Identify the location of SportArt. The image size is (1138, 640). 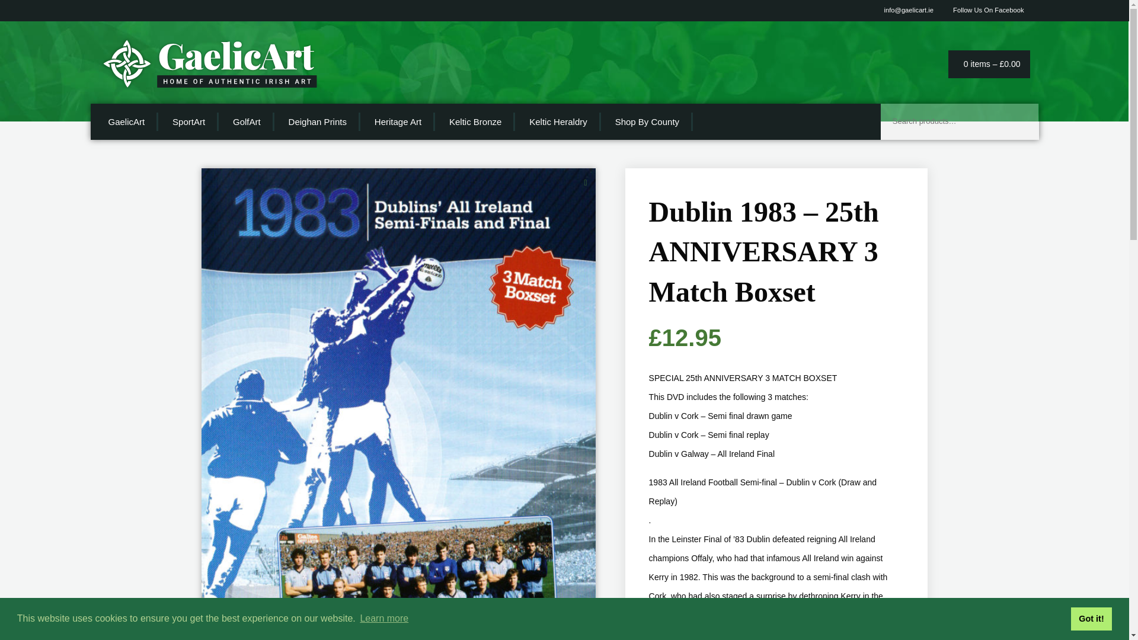
(189, 122).